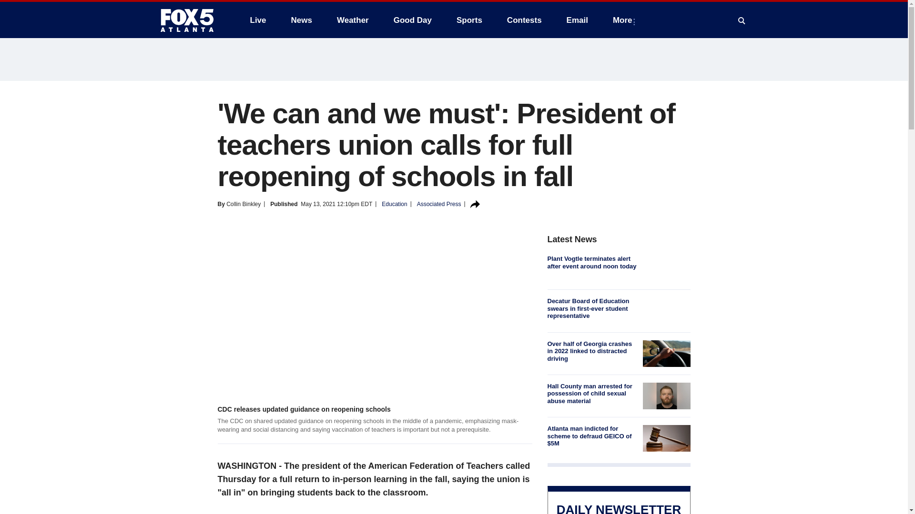 The height and width of the screenshot is (514, 915). I want to click on More, so click(624, 20).